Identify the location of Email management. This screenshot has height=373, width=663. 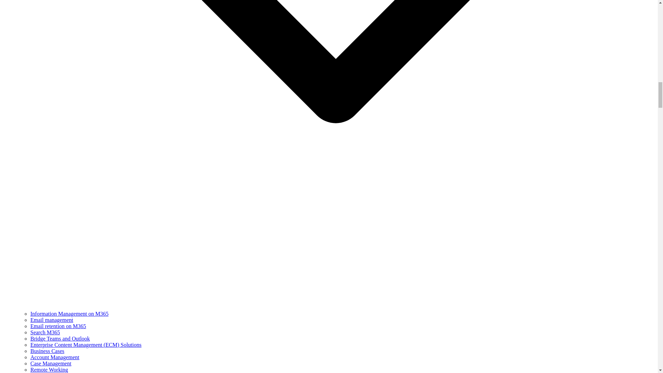
(52, 320).